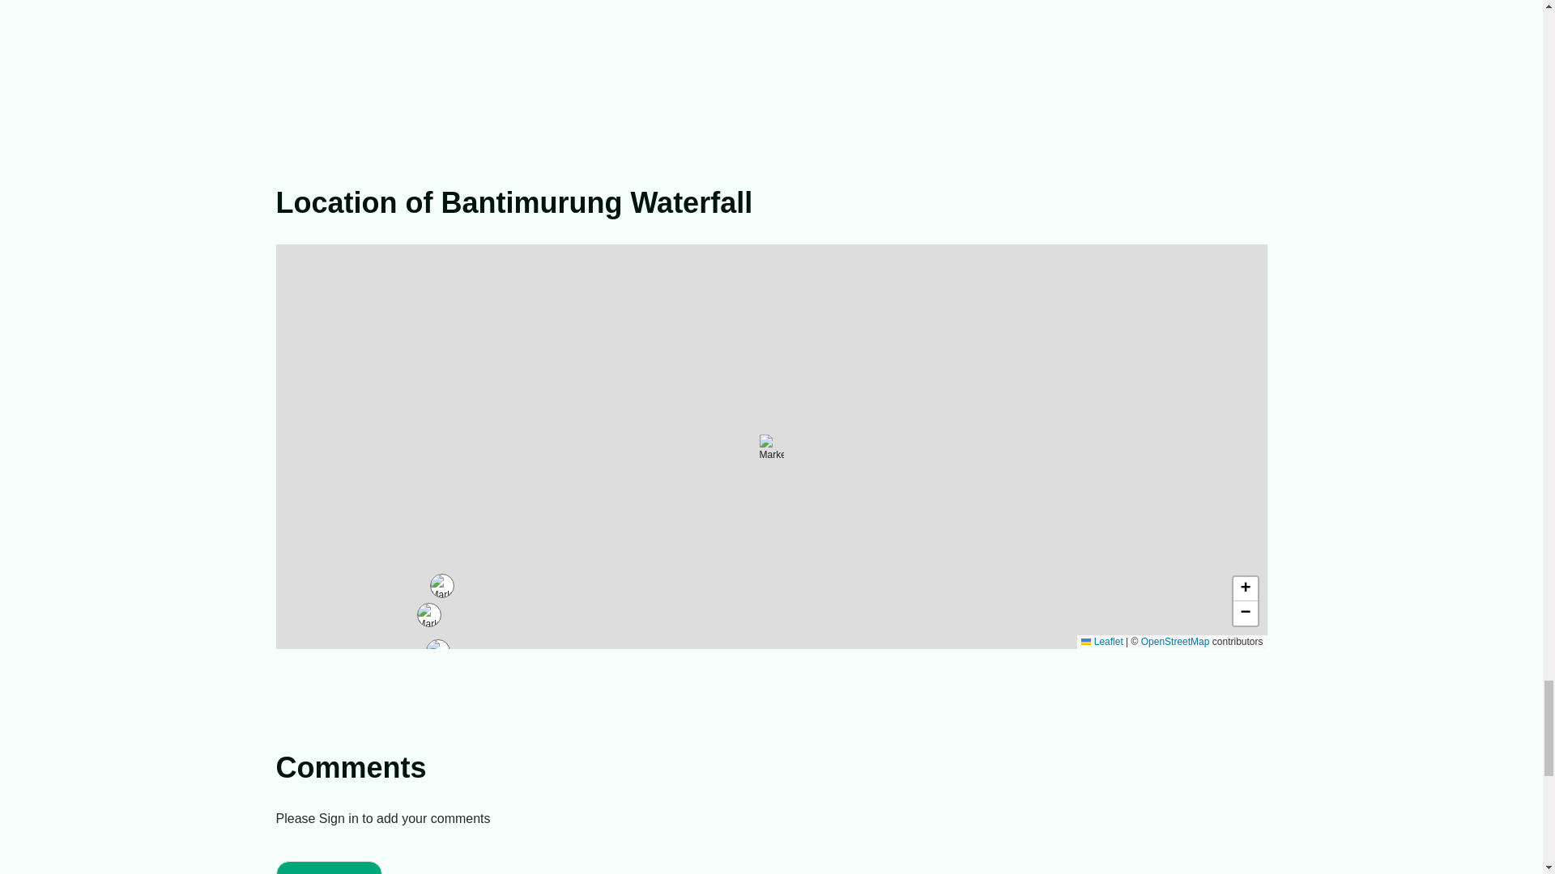 The image size is (1555, 874). Describe the element at coordinates (1244, 589) in the screenshot. I see `Zoom in` at that location.